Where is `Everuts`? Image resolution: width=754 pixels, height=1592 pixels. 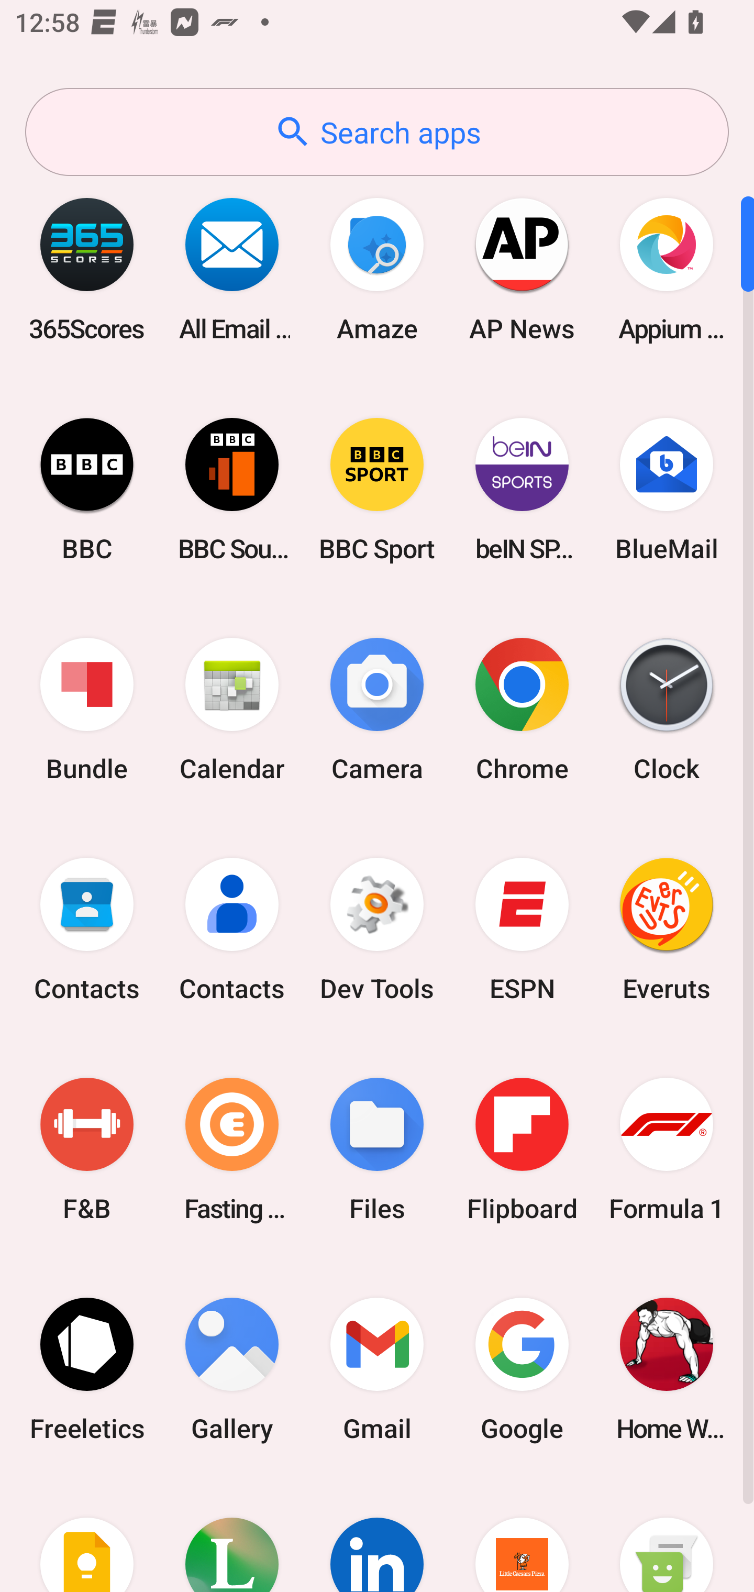 Everuts is located at coordinates (667, 930).